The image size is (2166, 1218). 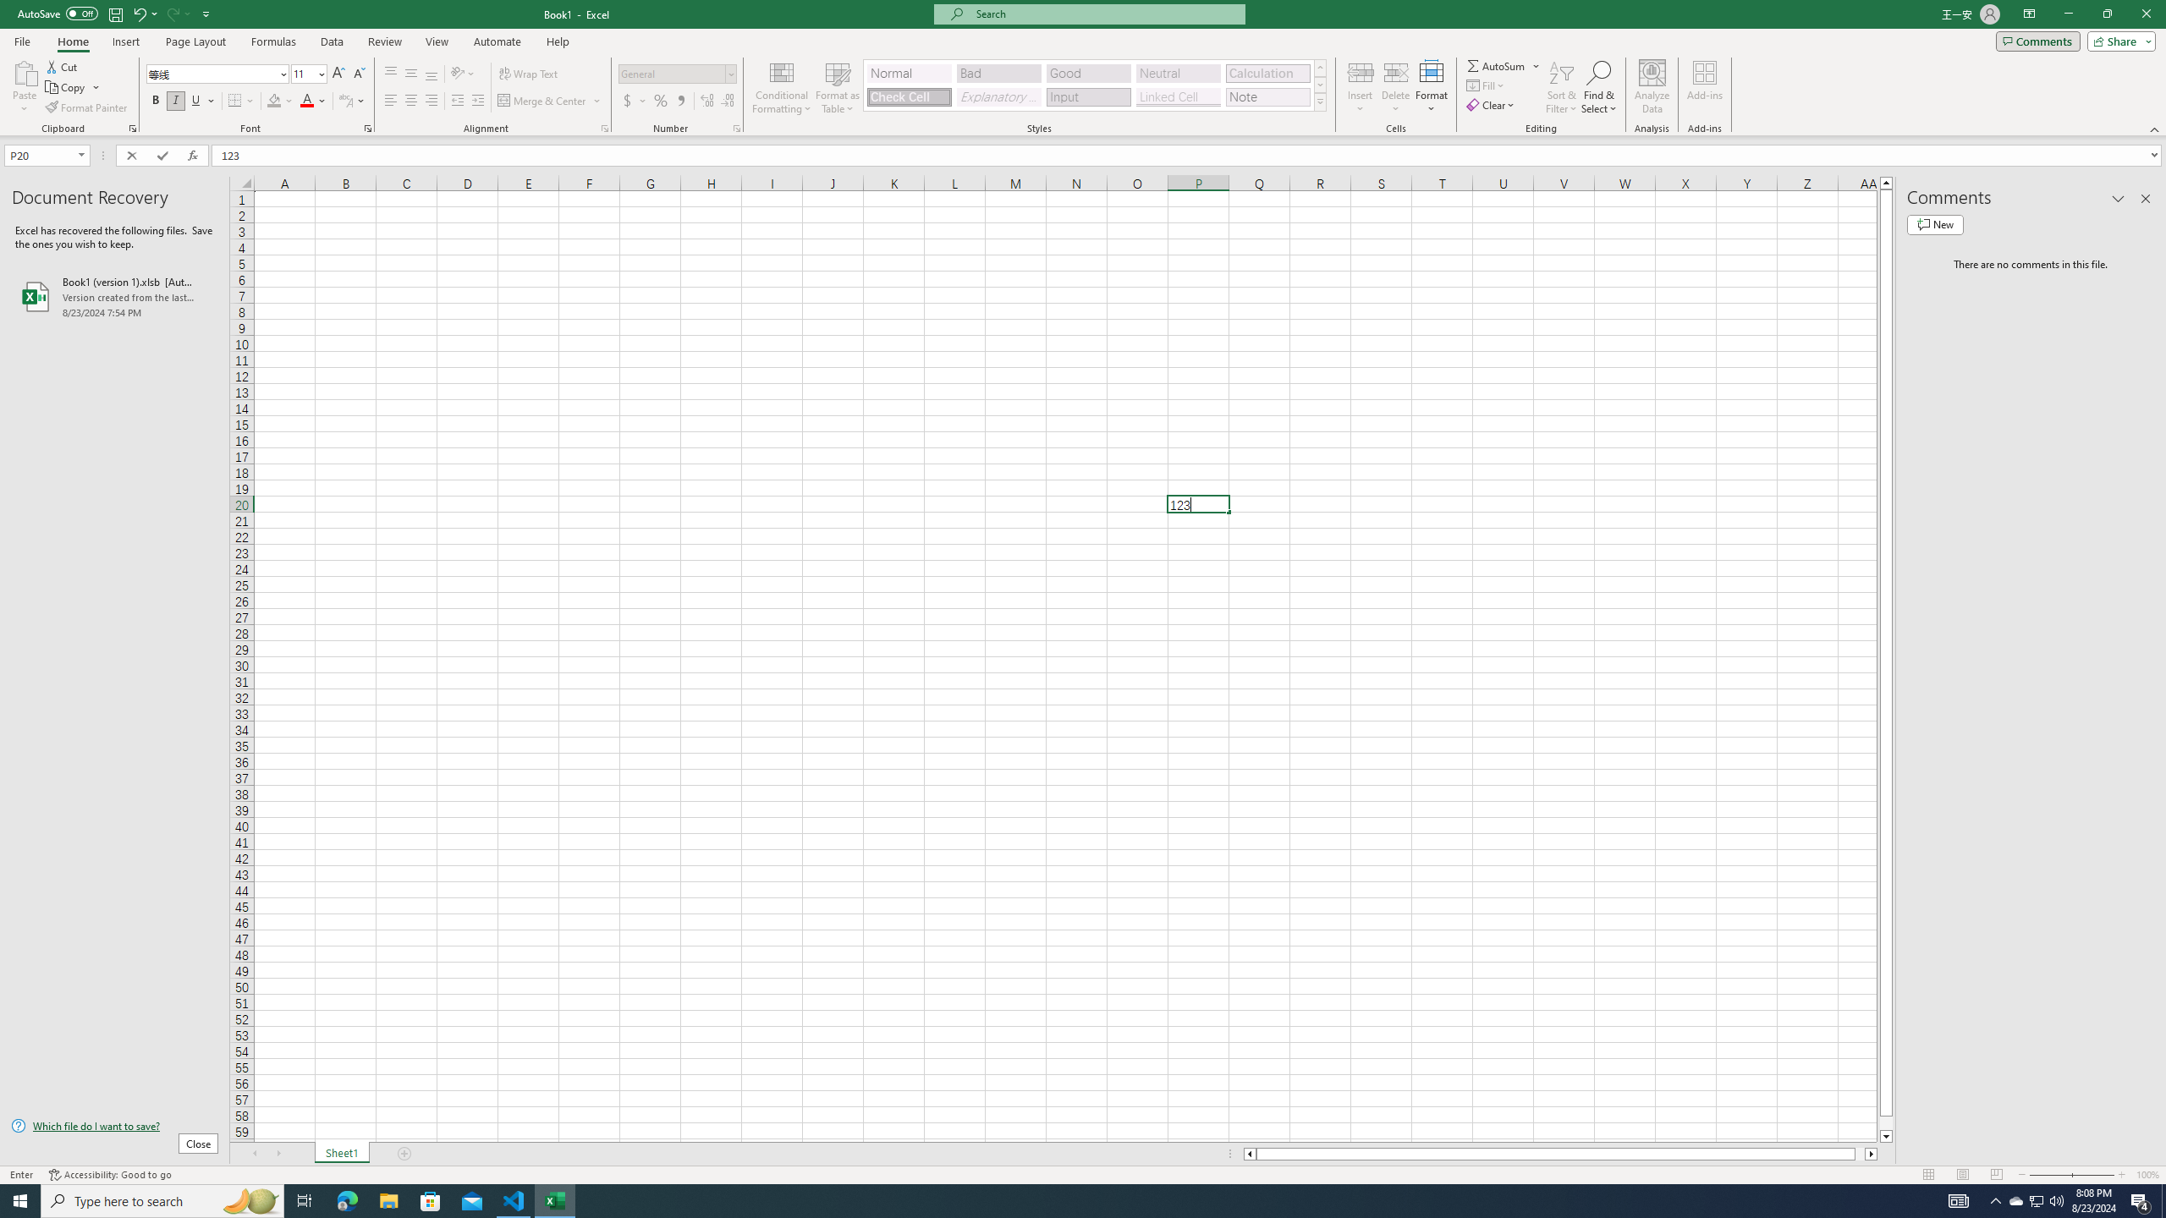 I want to click on Book1 (version 1).xlsb  [AutoRecovered], so click(x=114, y=296).